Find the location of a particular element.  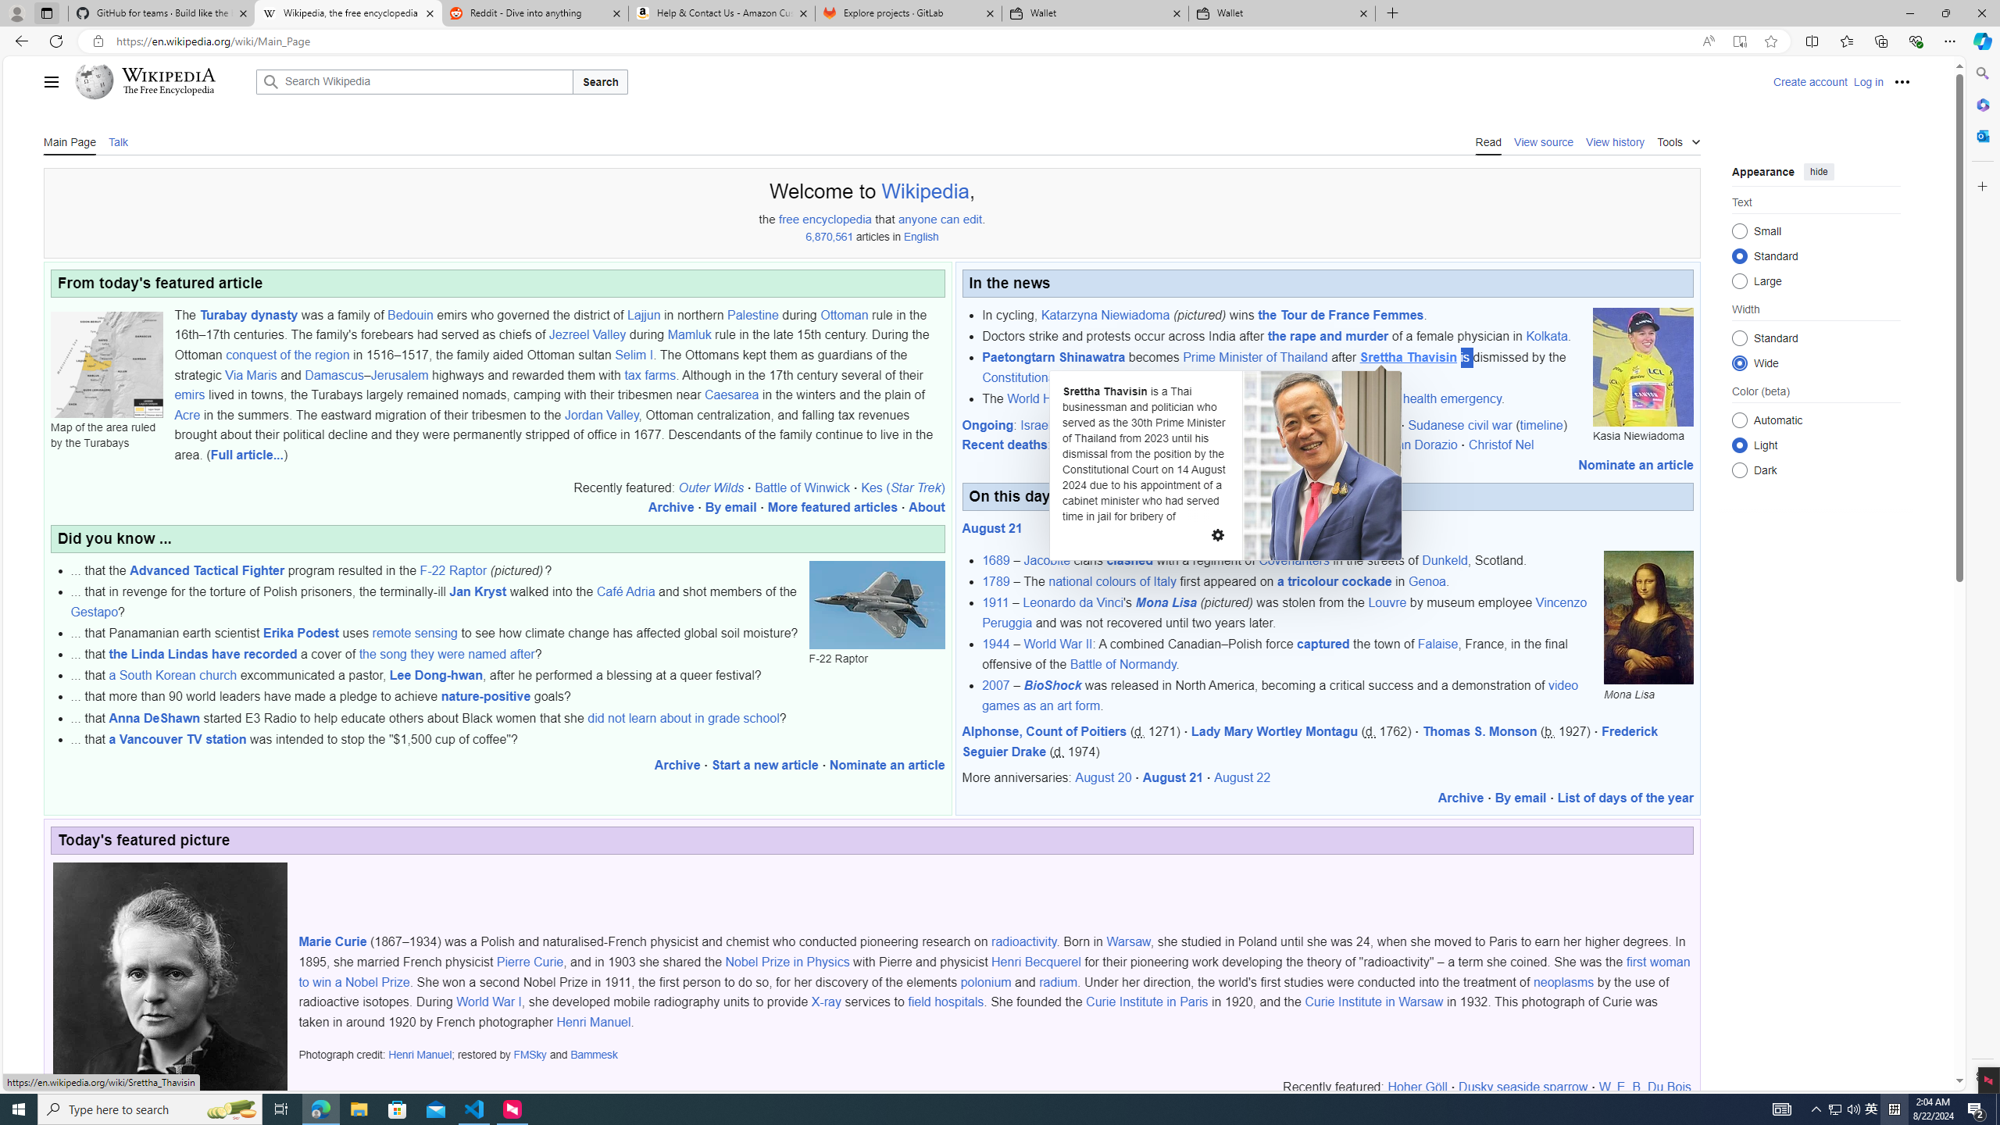

Katarzyna Niewiadoma is located at coordinates (1105, 314).